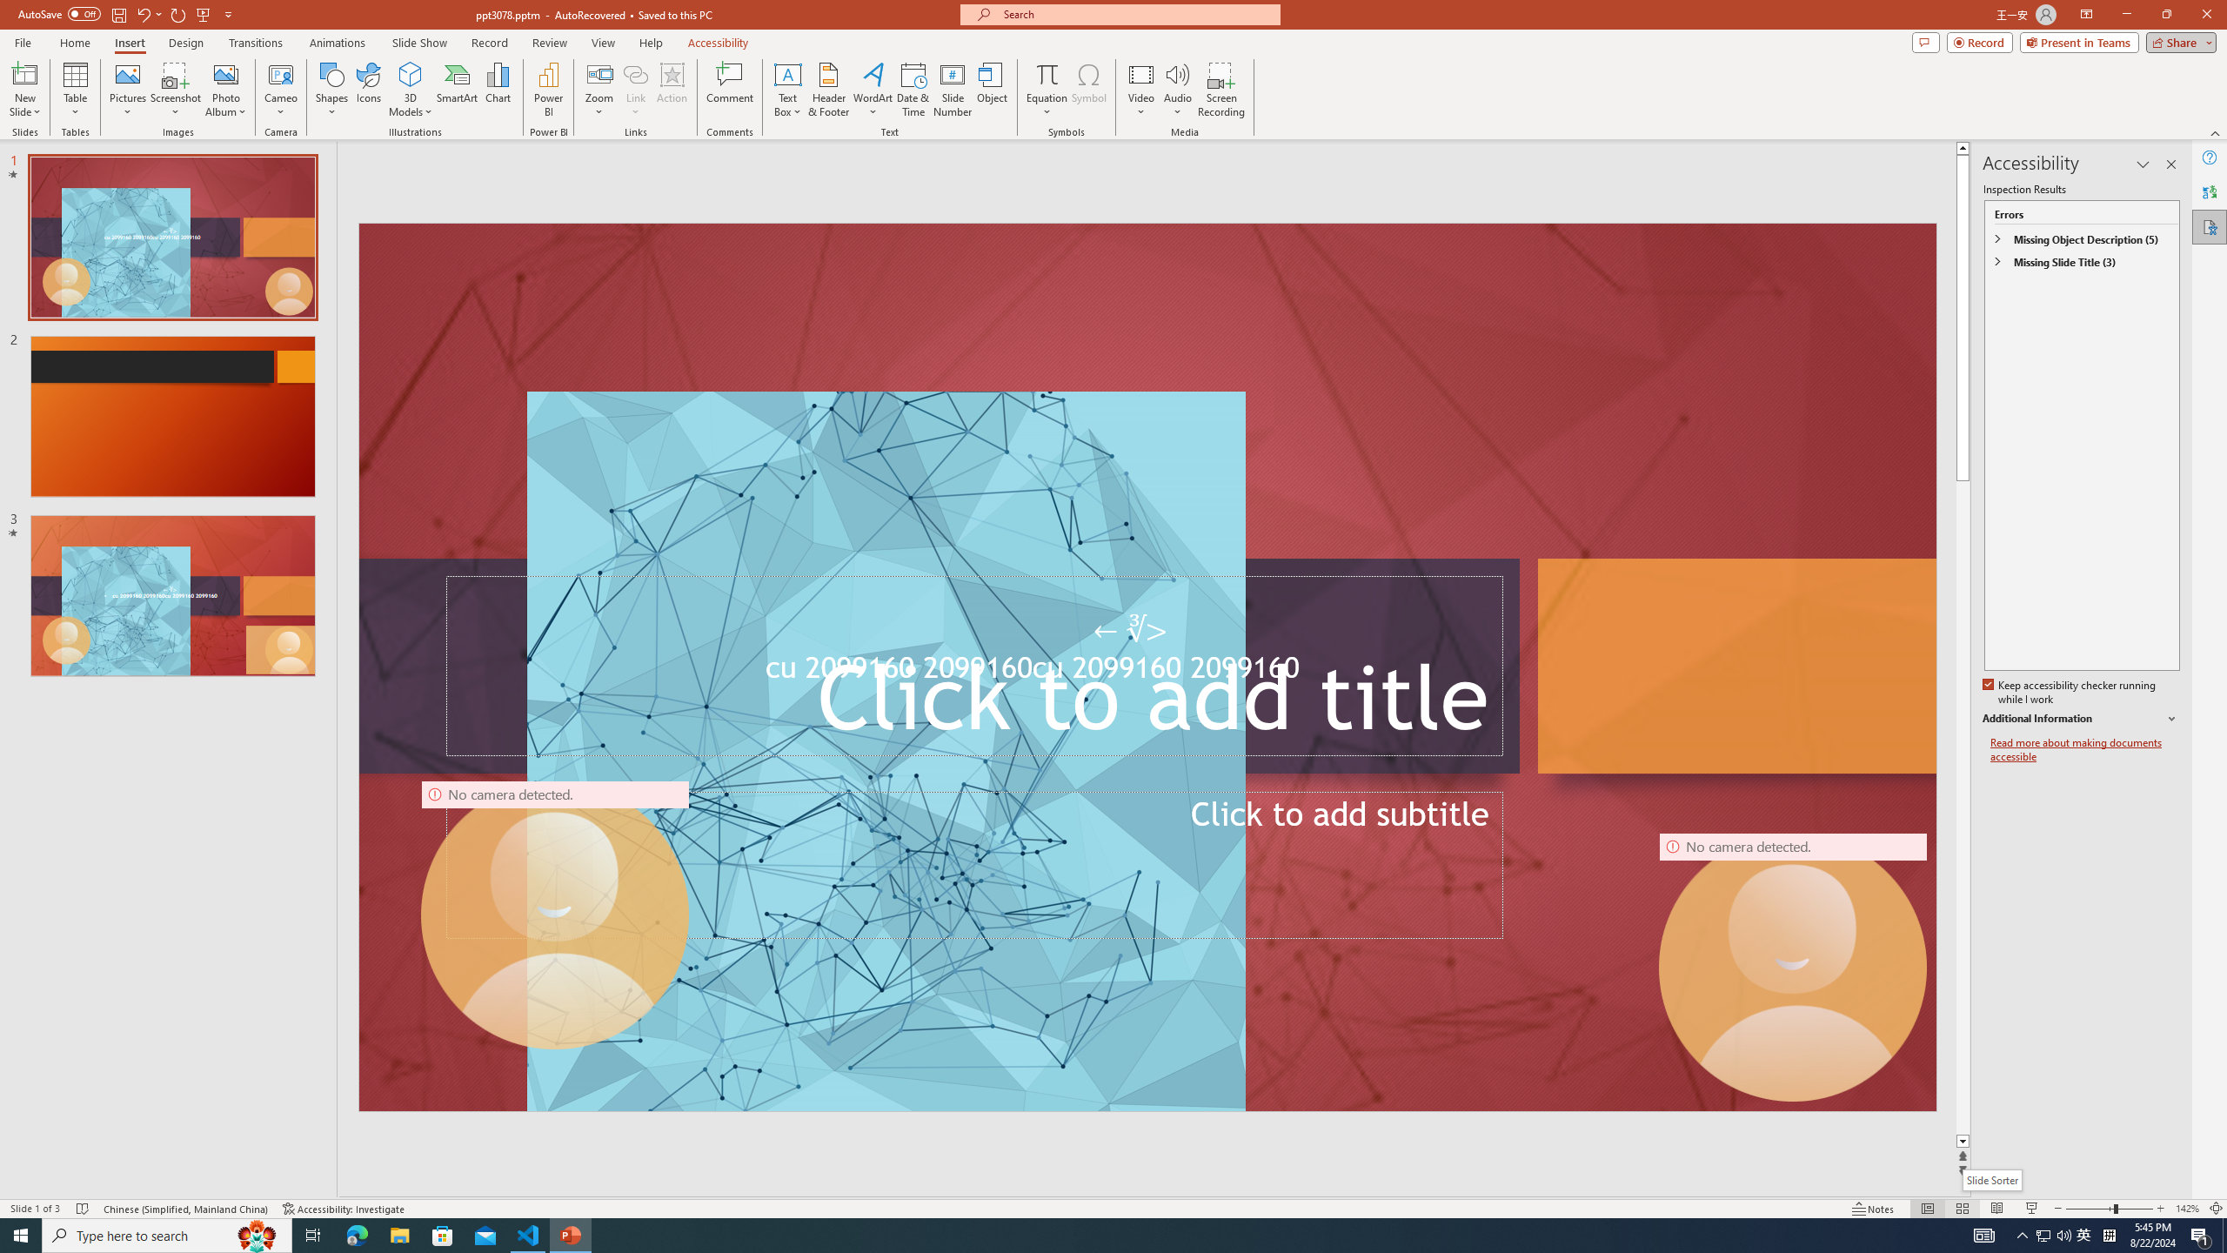  Describe the element at coordinates (604, 43) in the screenshot. I see `View` at that location.